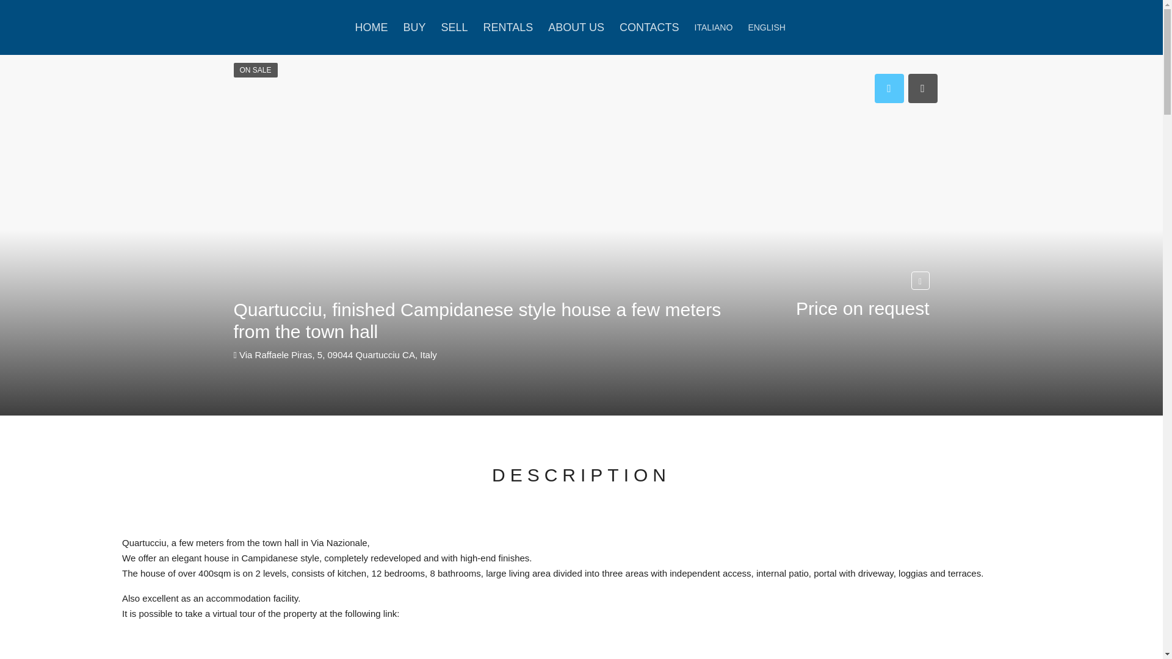  I want to click on Campidanese ristrutturata, so click(317, 640).